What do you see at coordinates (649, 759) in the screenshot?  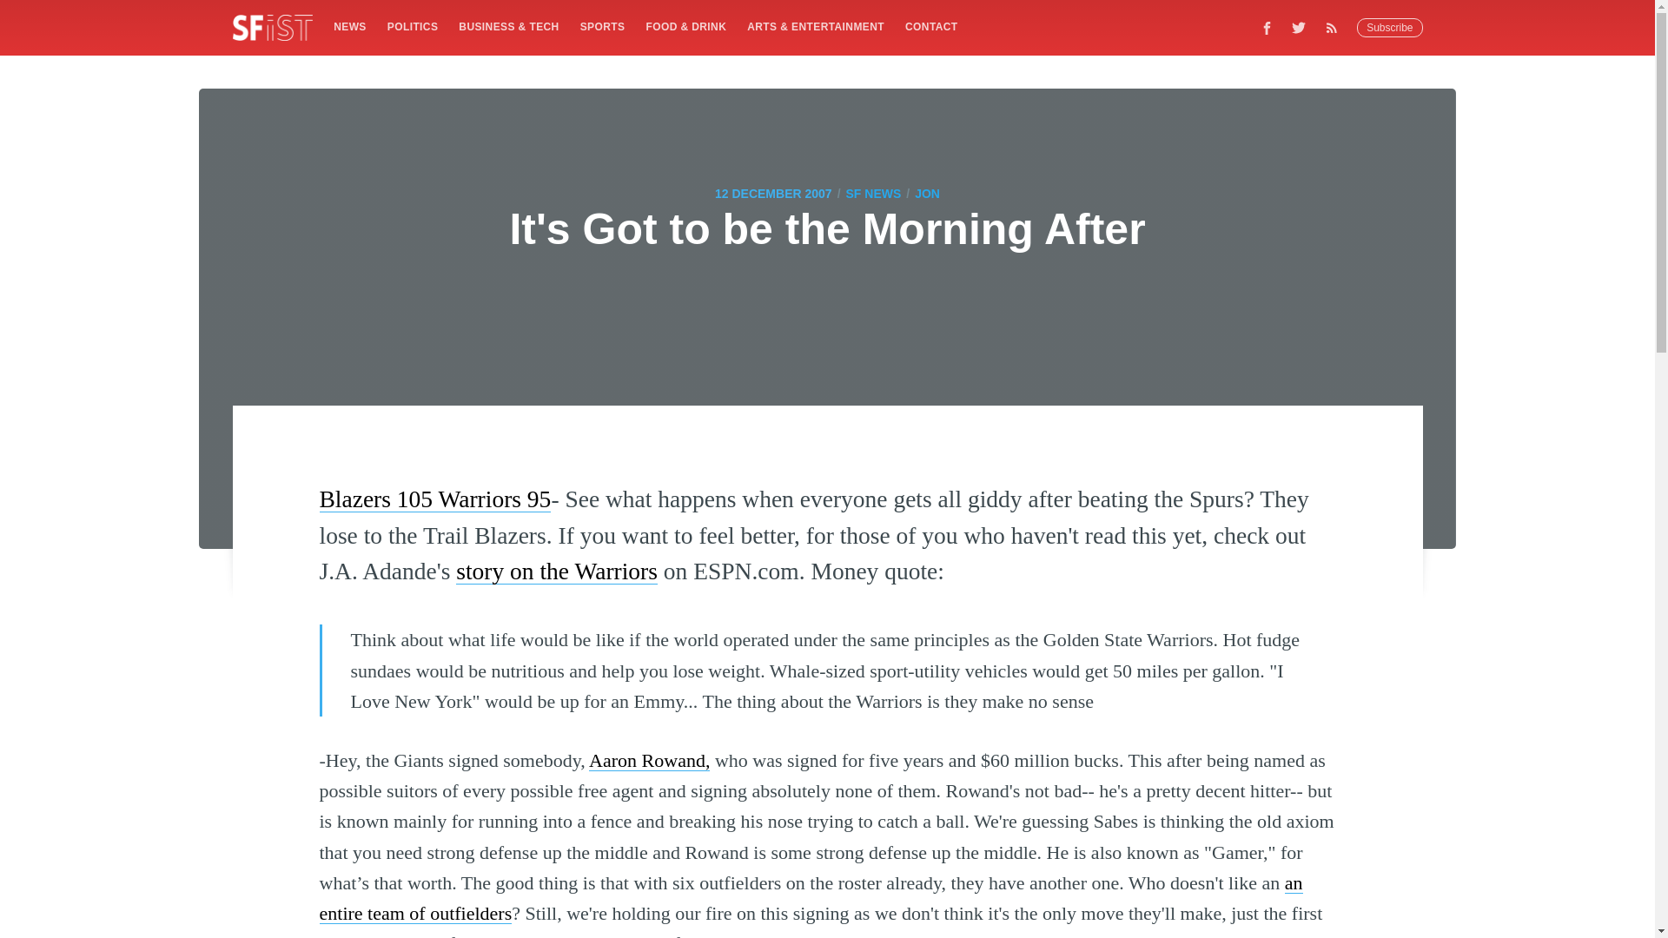 I see `Aaron Rowand,` at bounding box center [649, 759].